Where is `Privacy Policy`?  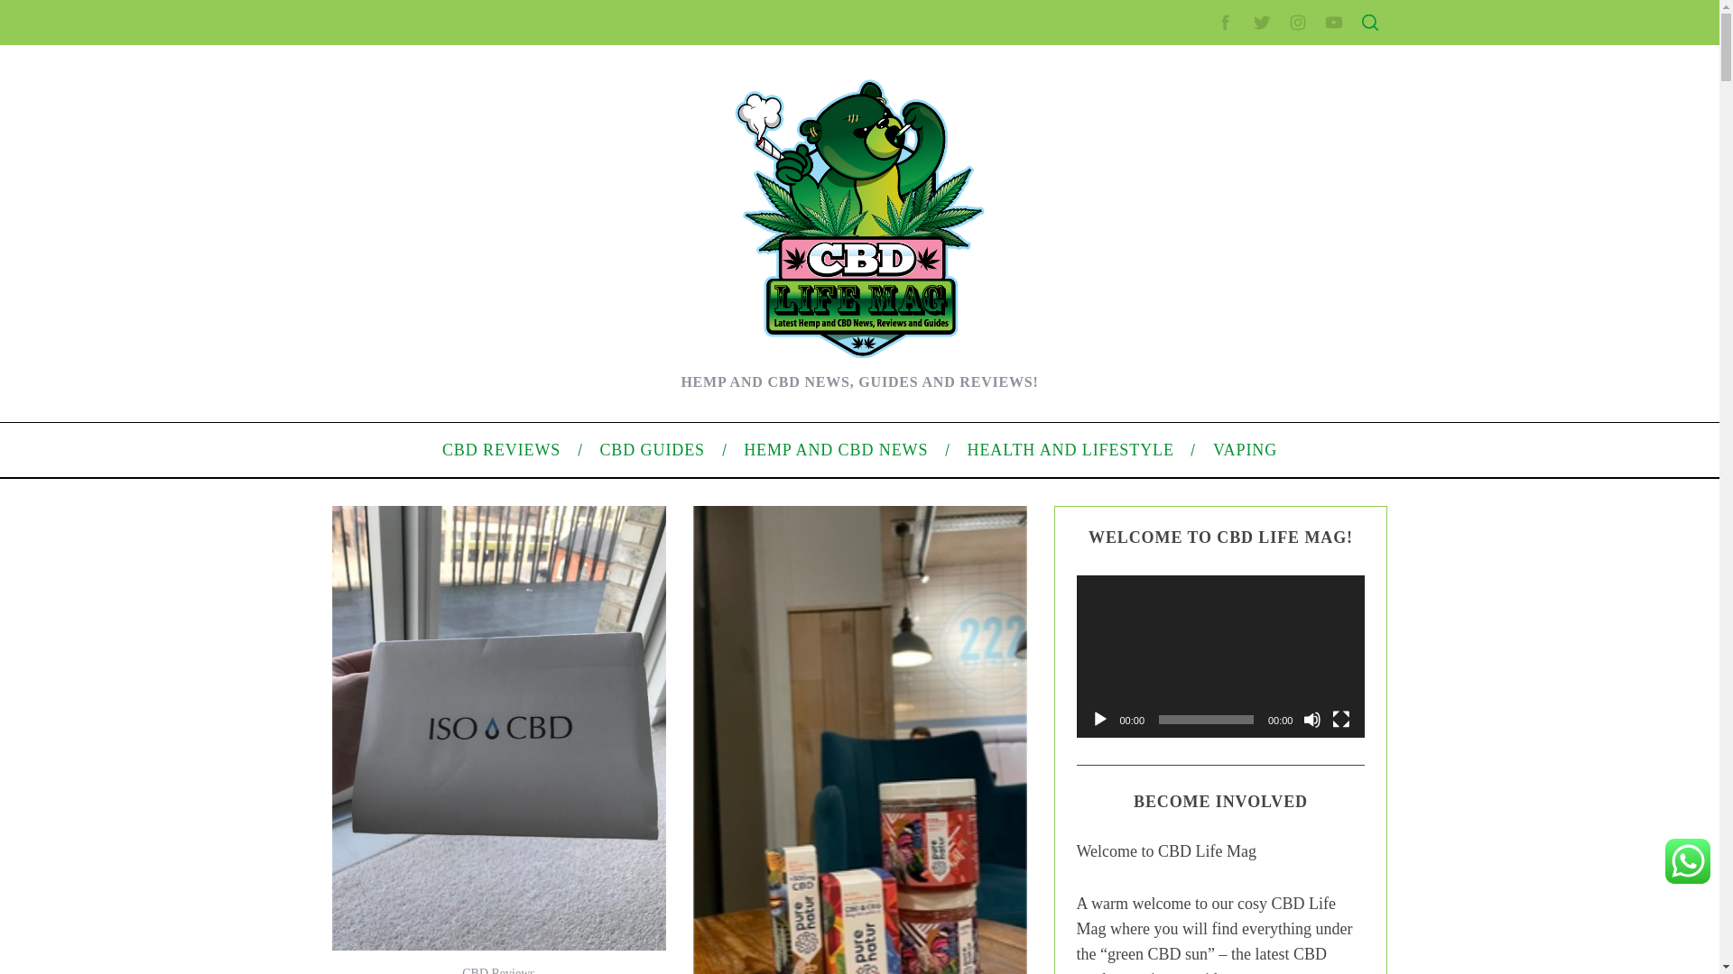
Privacy Policy is located at coordinates (1190, 364).